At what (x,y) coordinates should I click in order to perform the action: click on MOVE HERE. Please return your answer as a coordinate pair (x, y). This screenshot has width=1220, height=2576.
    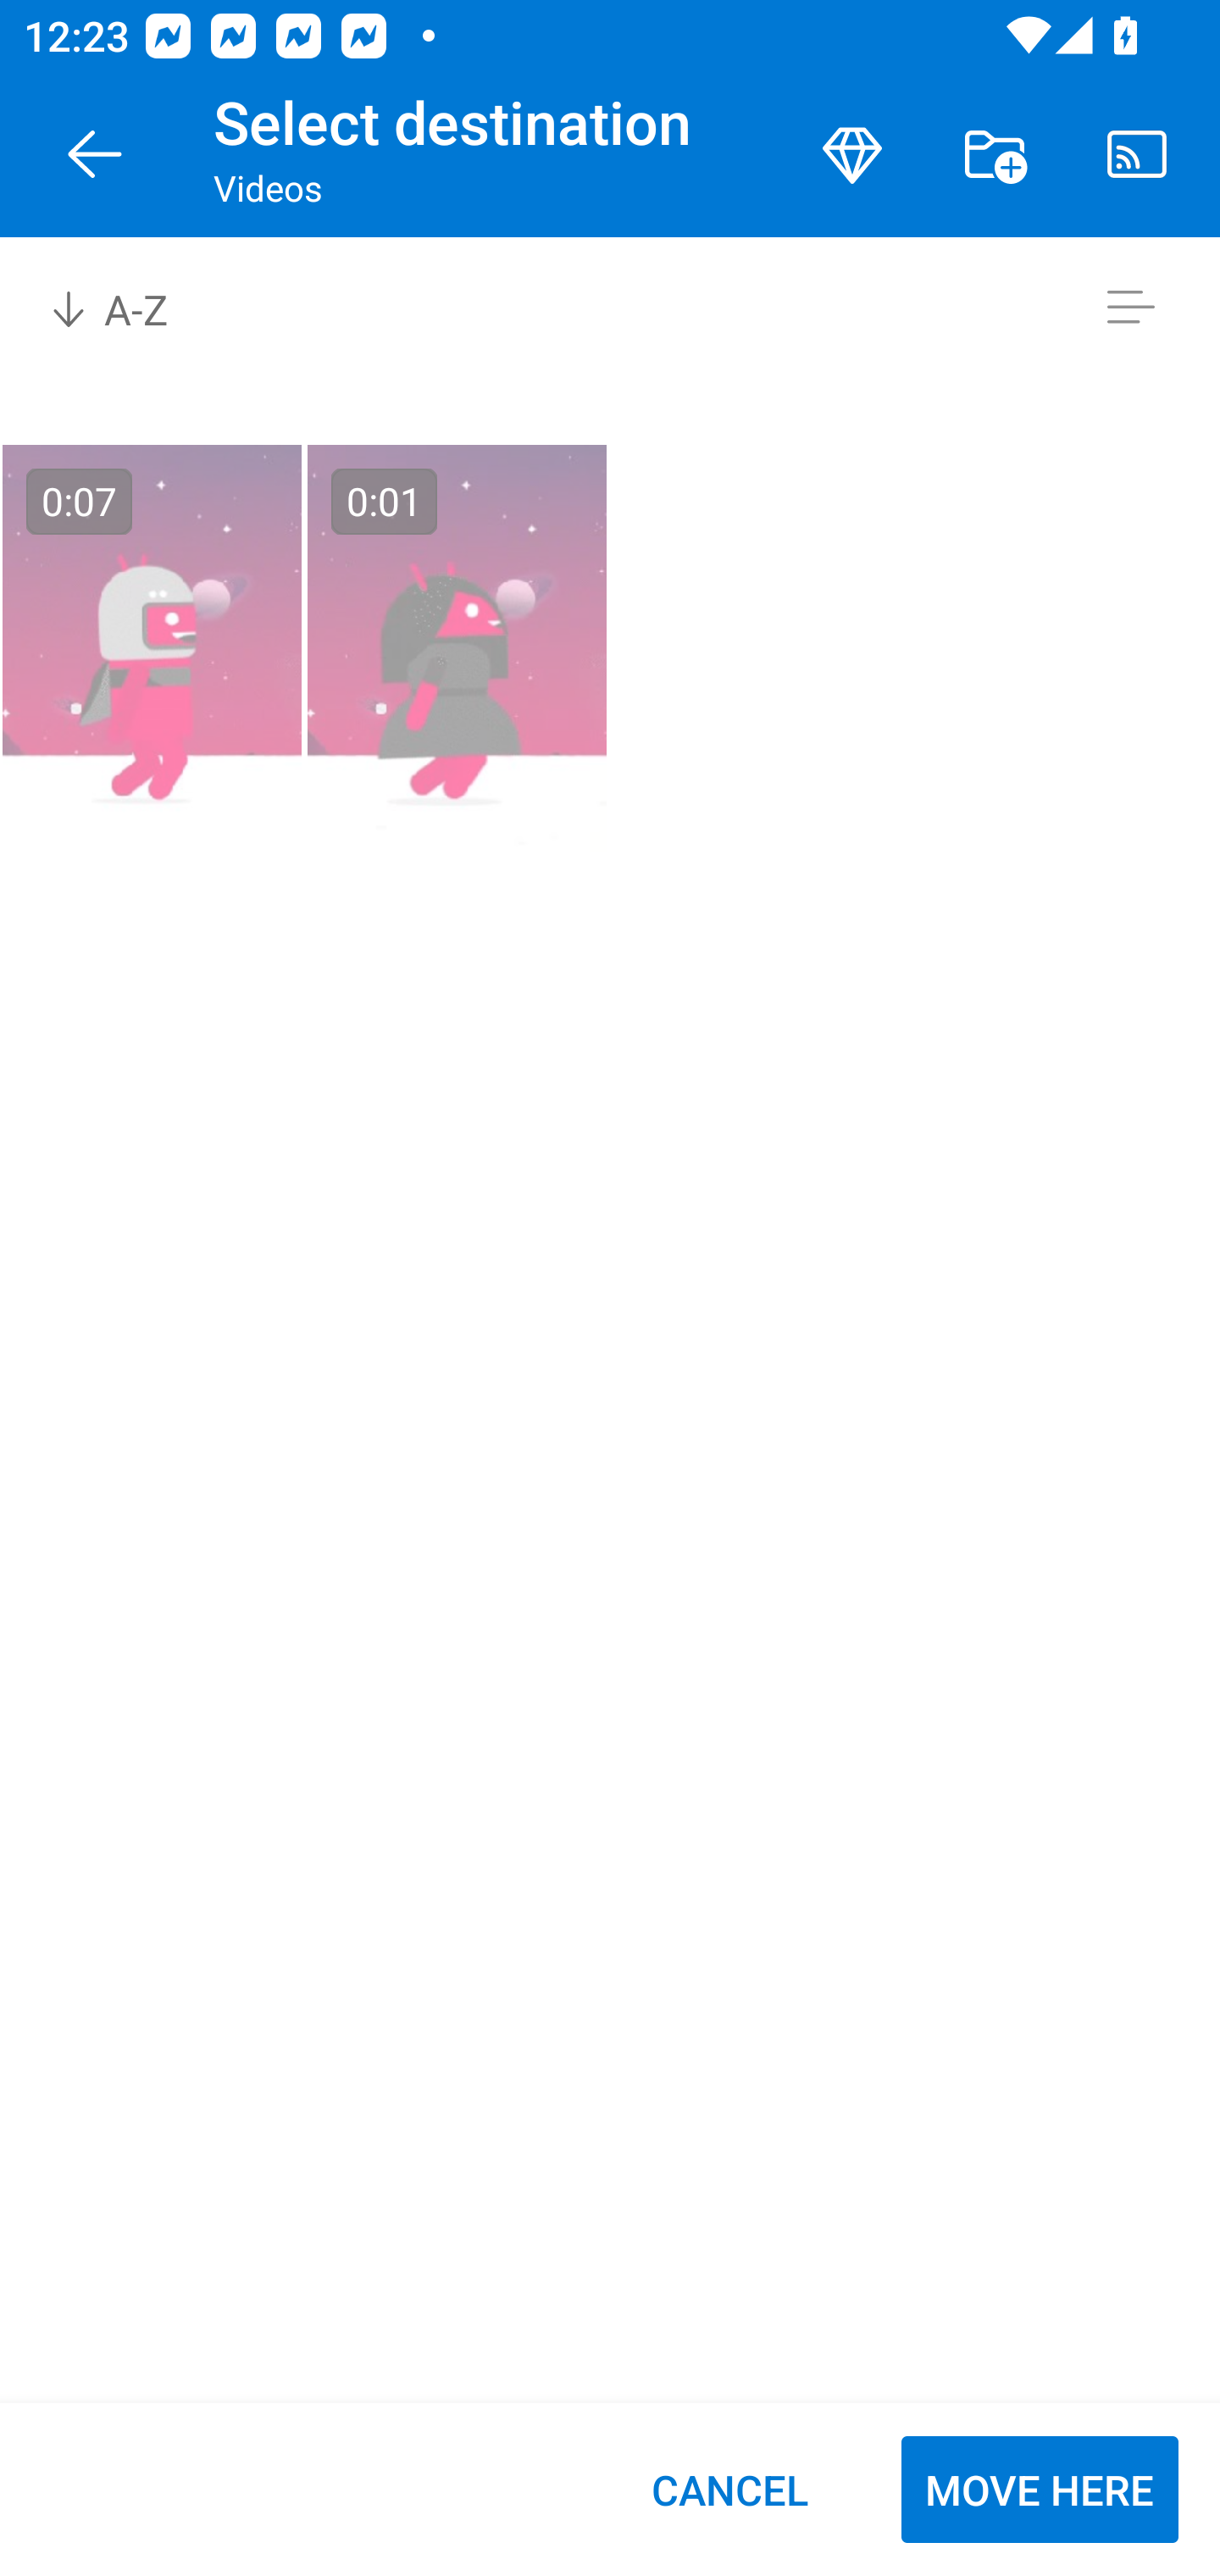
    Looking at the image, I should click on (1040, 2490).